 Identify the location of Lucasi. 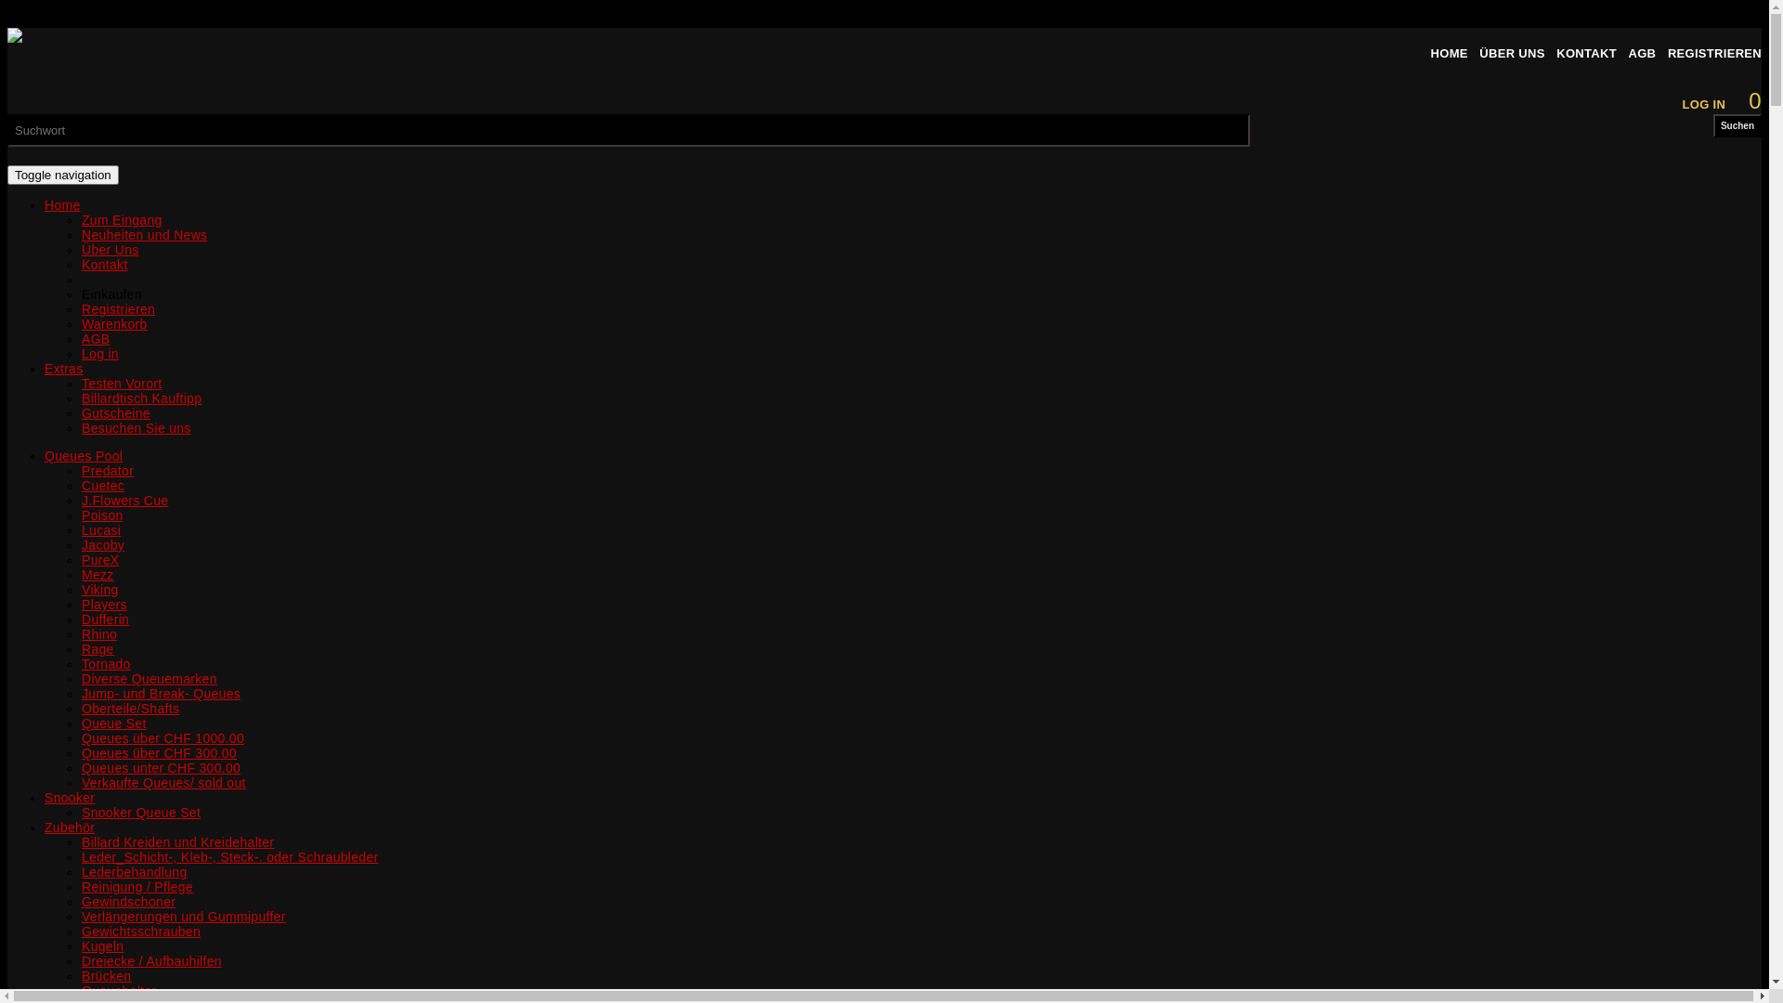
(101, 530).